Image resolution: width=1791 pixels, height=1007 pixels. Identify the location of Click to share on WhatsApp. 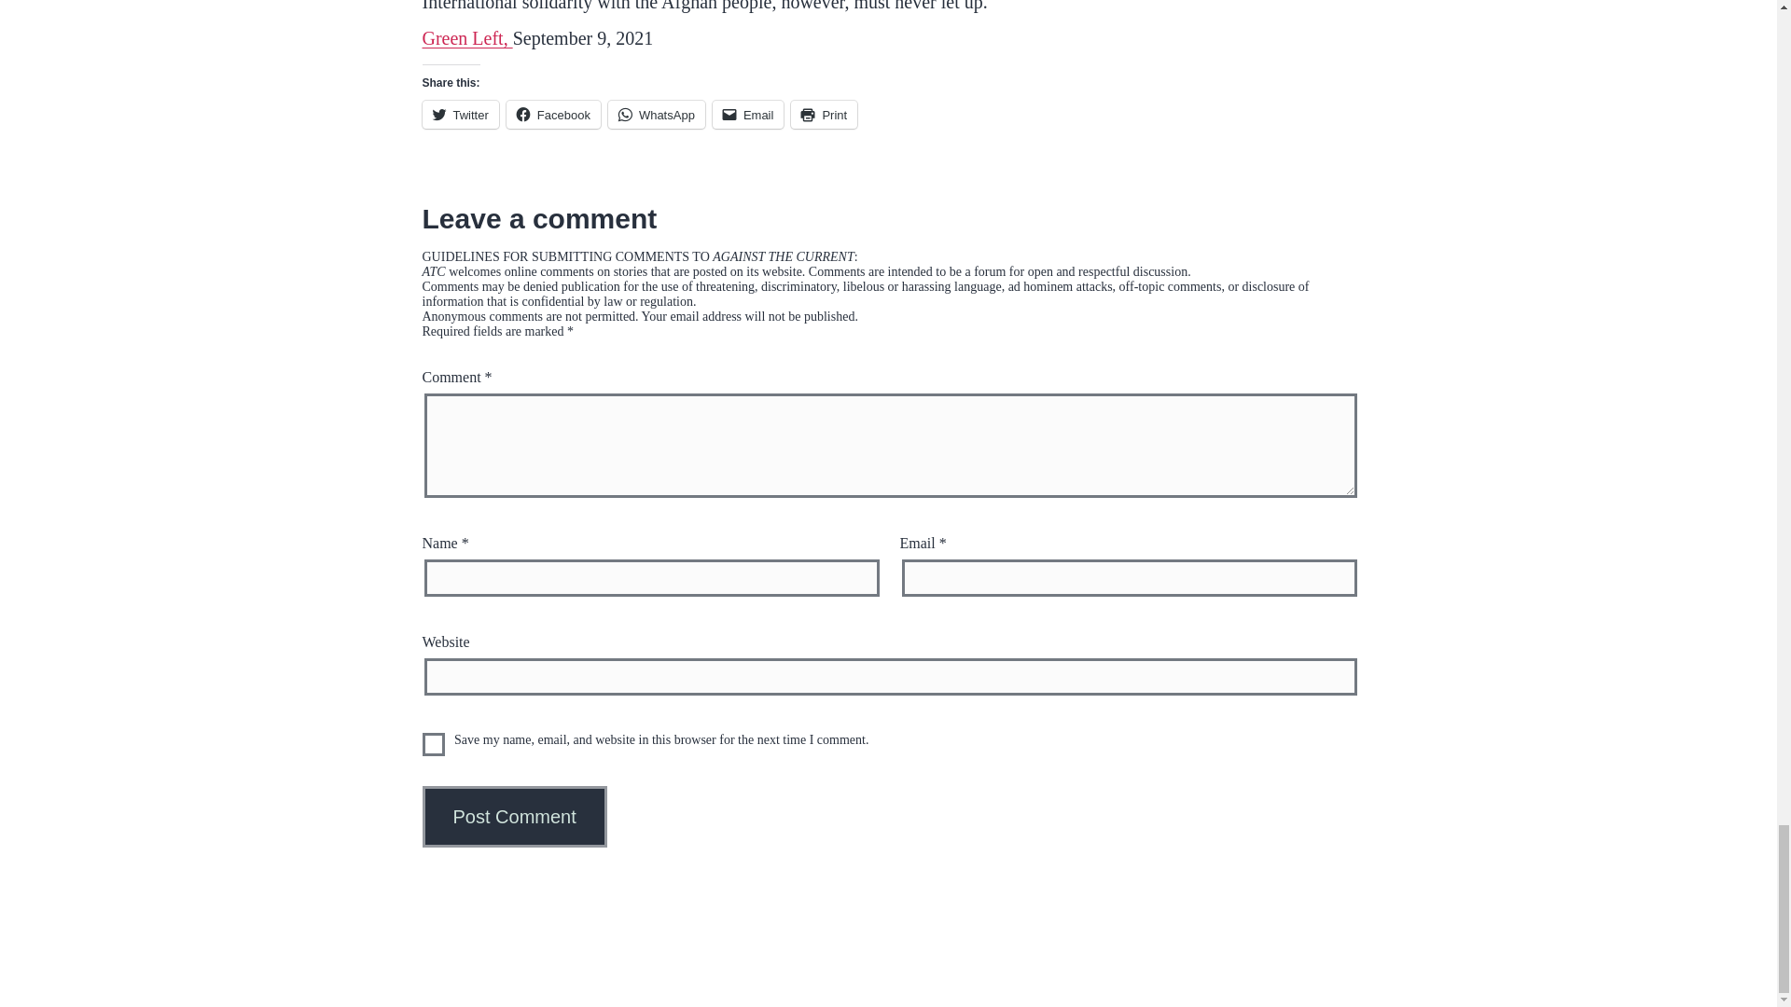
(657, 115).